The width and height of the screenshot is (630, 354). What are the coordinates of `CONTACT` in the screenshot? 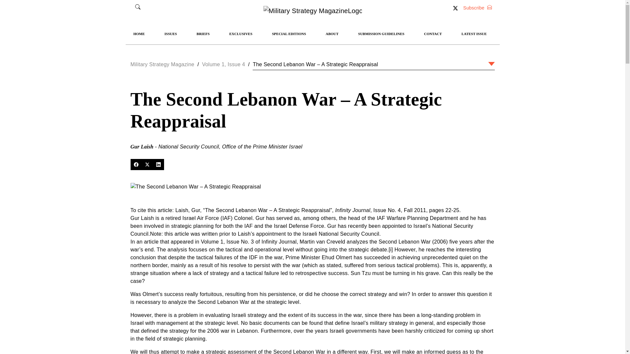 It's located at (432, 33).